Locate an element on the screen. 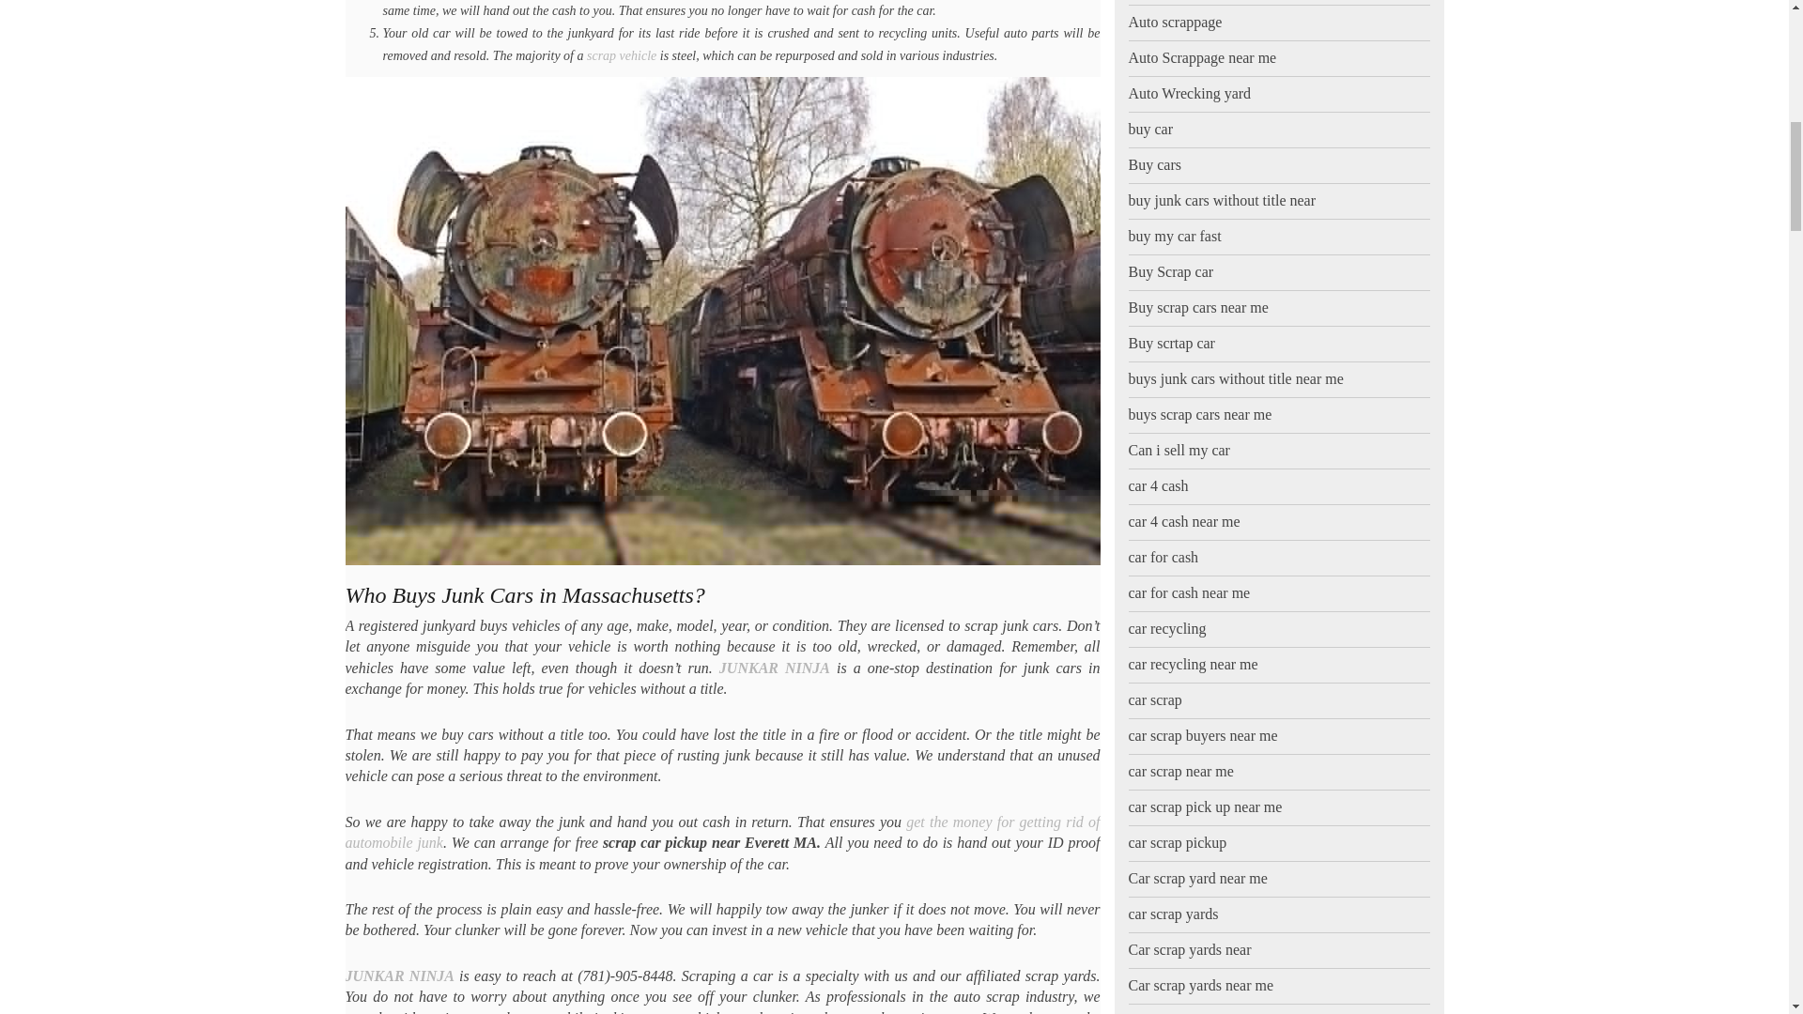 The width and height of the screenshot is (1803, 1014). JUNKAR NINJA is located at coordinates (774, 668).